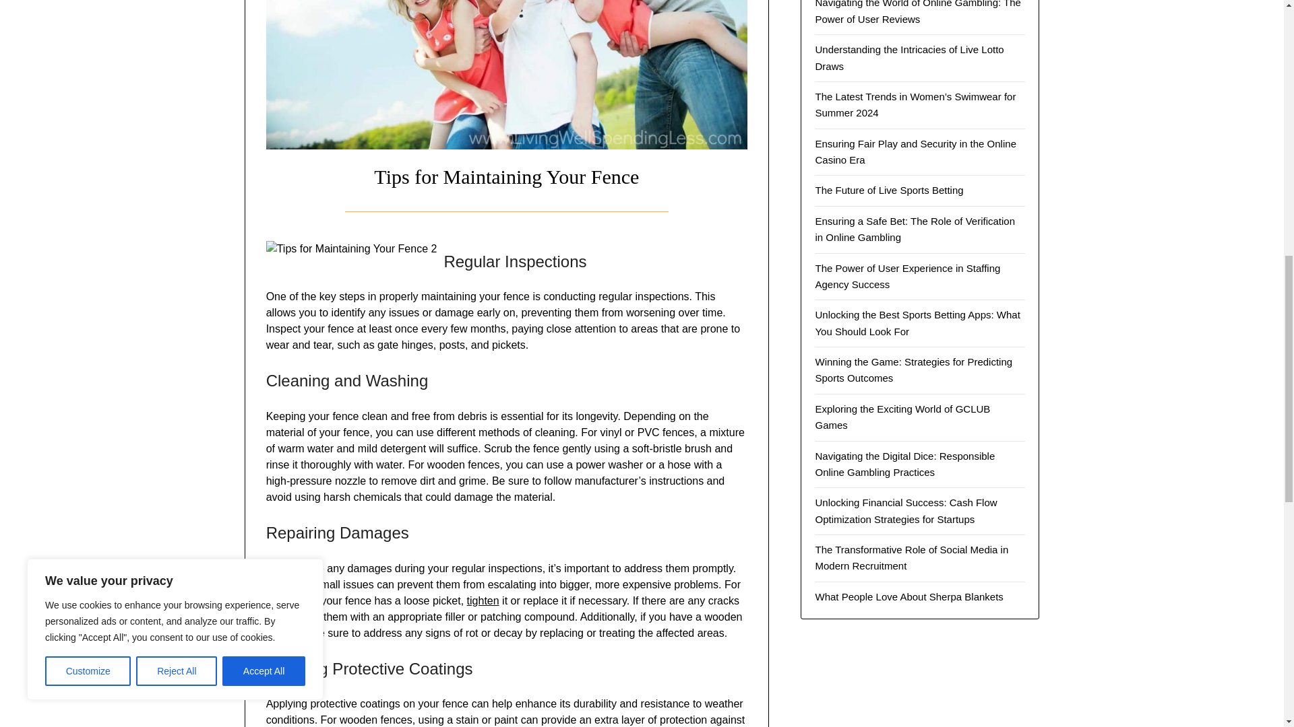 The height and width of the screenshot is (727, 1294). Describe the element at coordinates (907, 276) in the screenshot. I see `The Power of User Experience in Staffing Agency Success` at that location.